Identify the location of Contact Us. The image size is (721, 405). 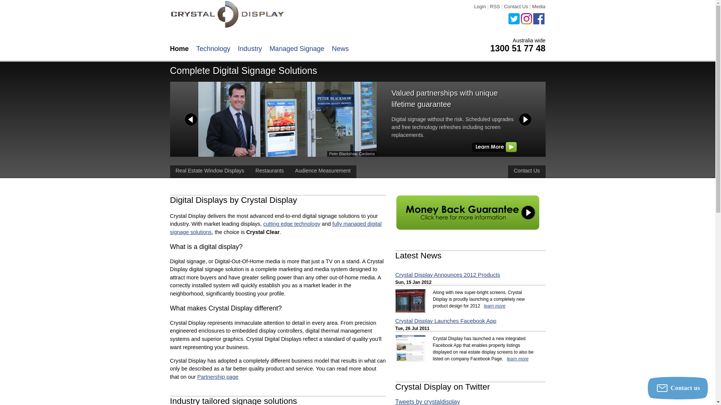
(516, 7).